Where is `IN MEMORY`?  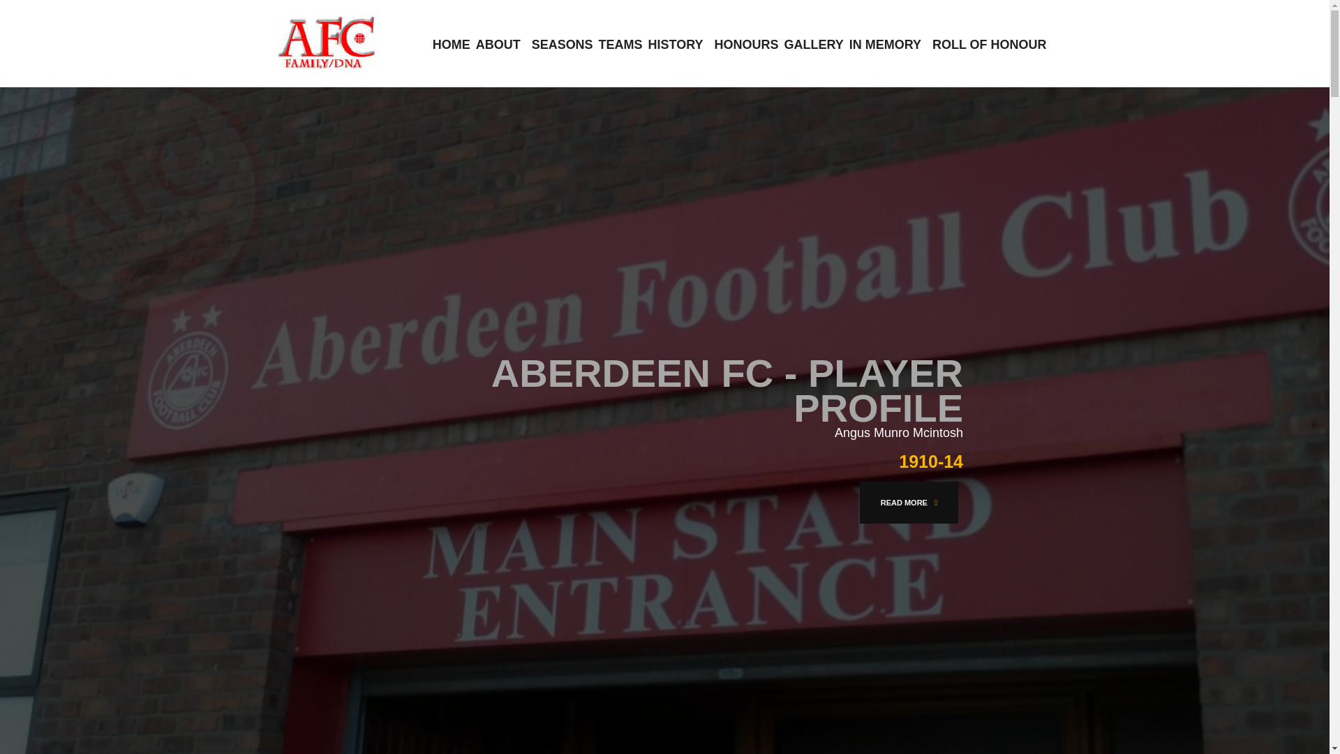 IN MEMORY is located at coordinates (885, 45).